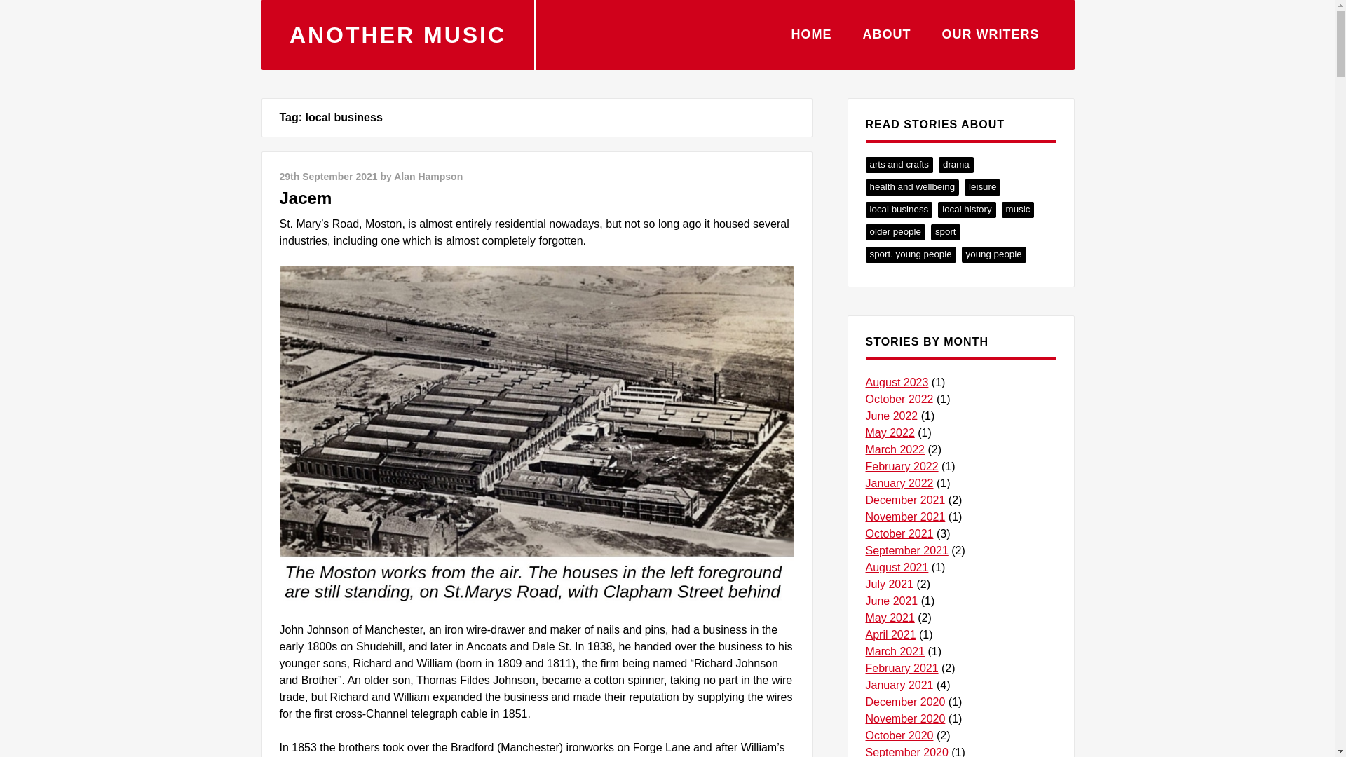 Image resolution: width=1346 pixels, height=757 pixels. Describe the element at coordinates (304, 198) in the screenshot. I see `Jacem` at that location.